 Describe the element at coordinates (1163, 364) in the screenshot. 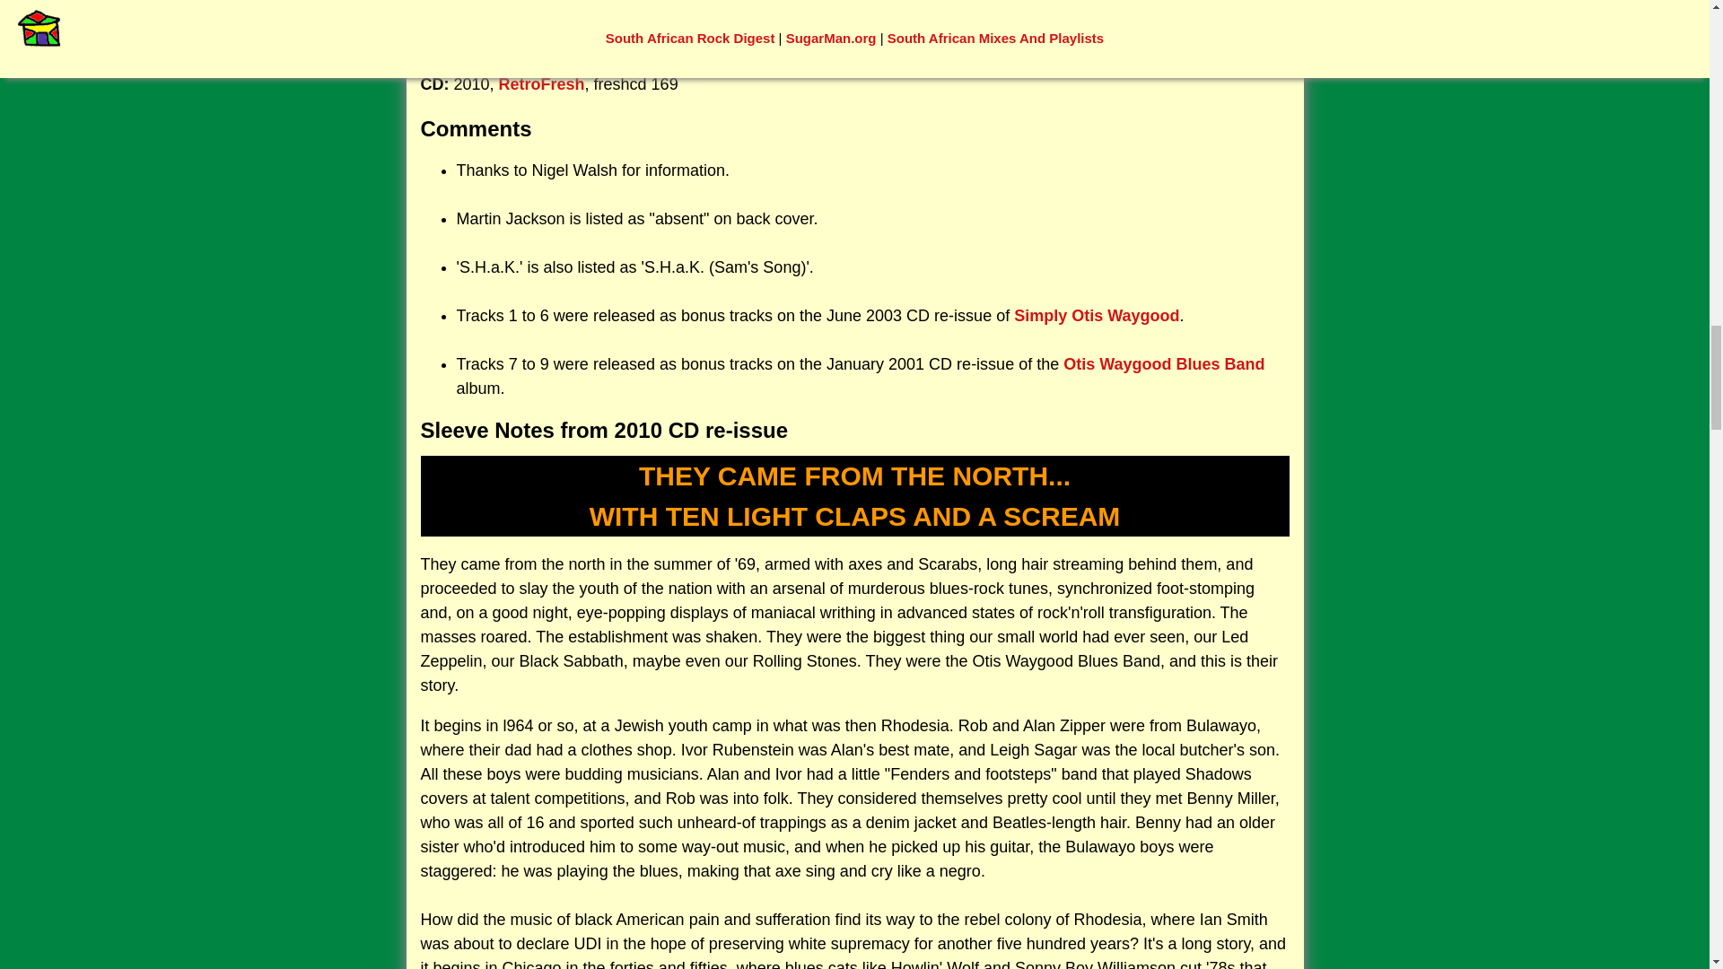

I see `Otis Waygood Blues Band` at that location.